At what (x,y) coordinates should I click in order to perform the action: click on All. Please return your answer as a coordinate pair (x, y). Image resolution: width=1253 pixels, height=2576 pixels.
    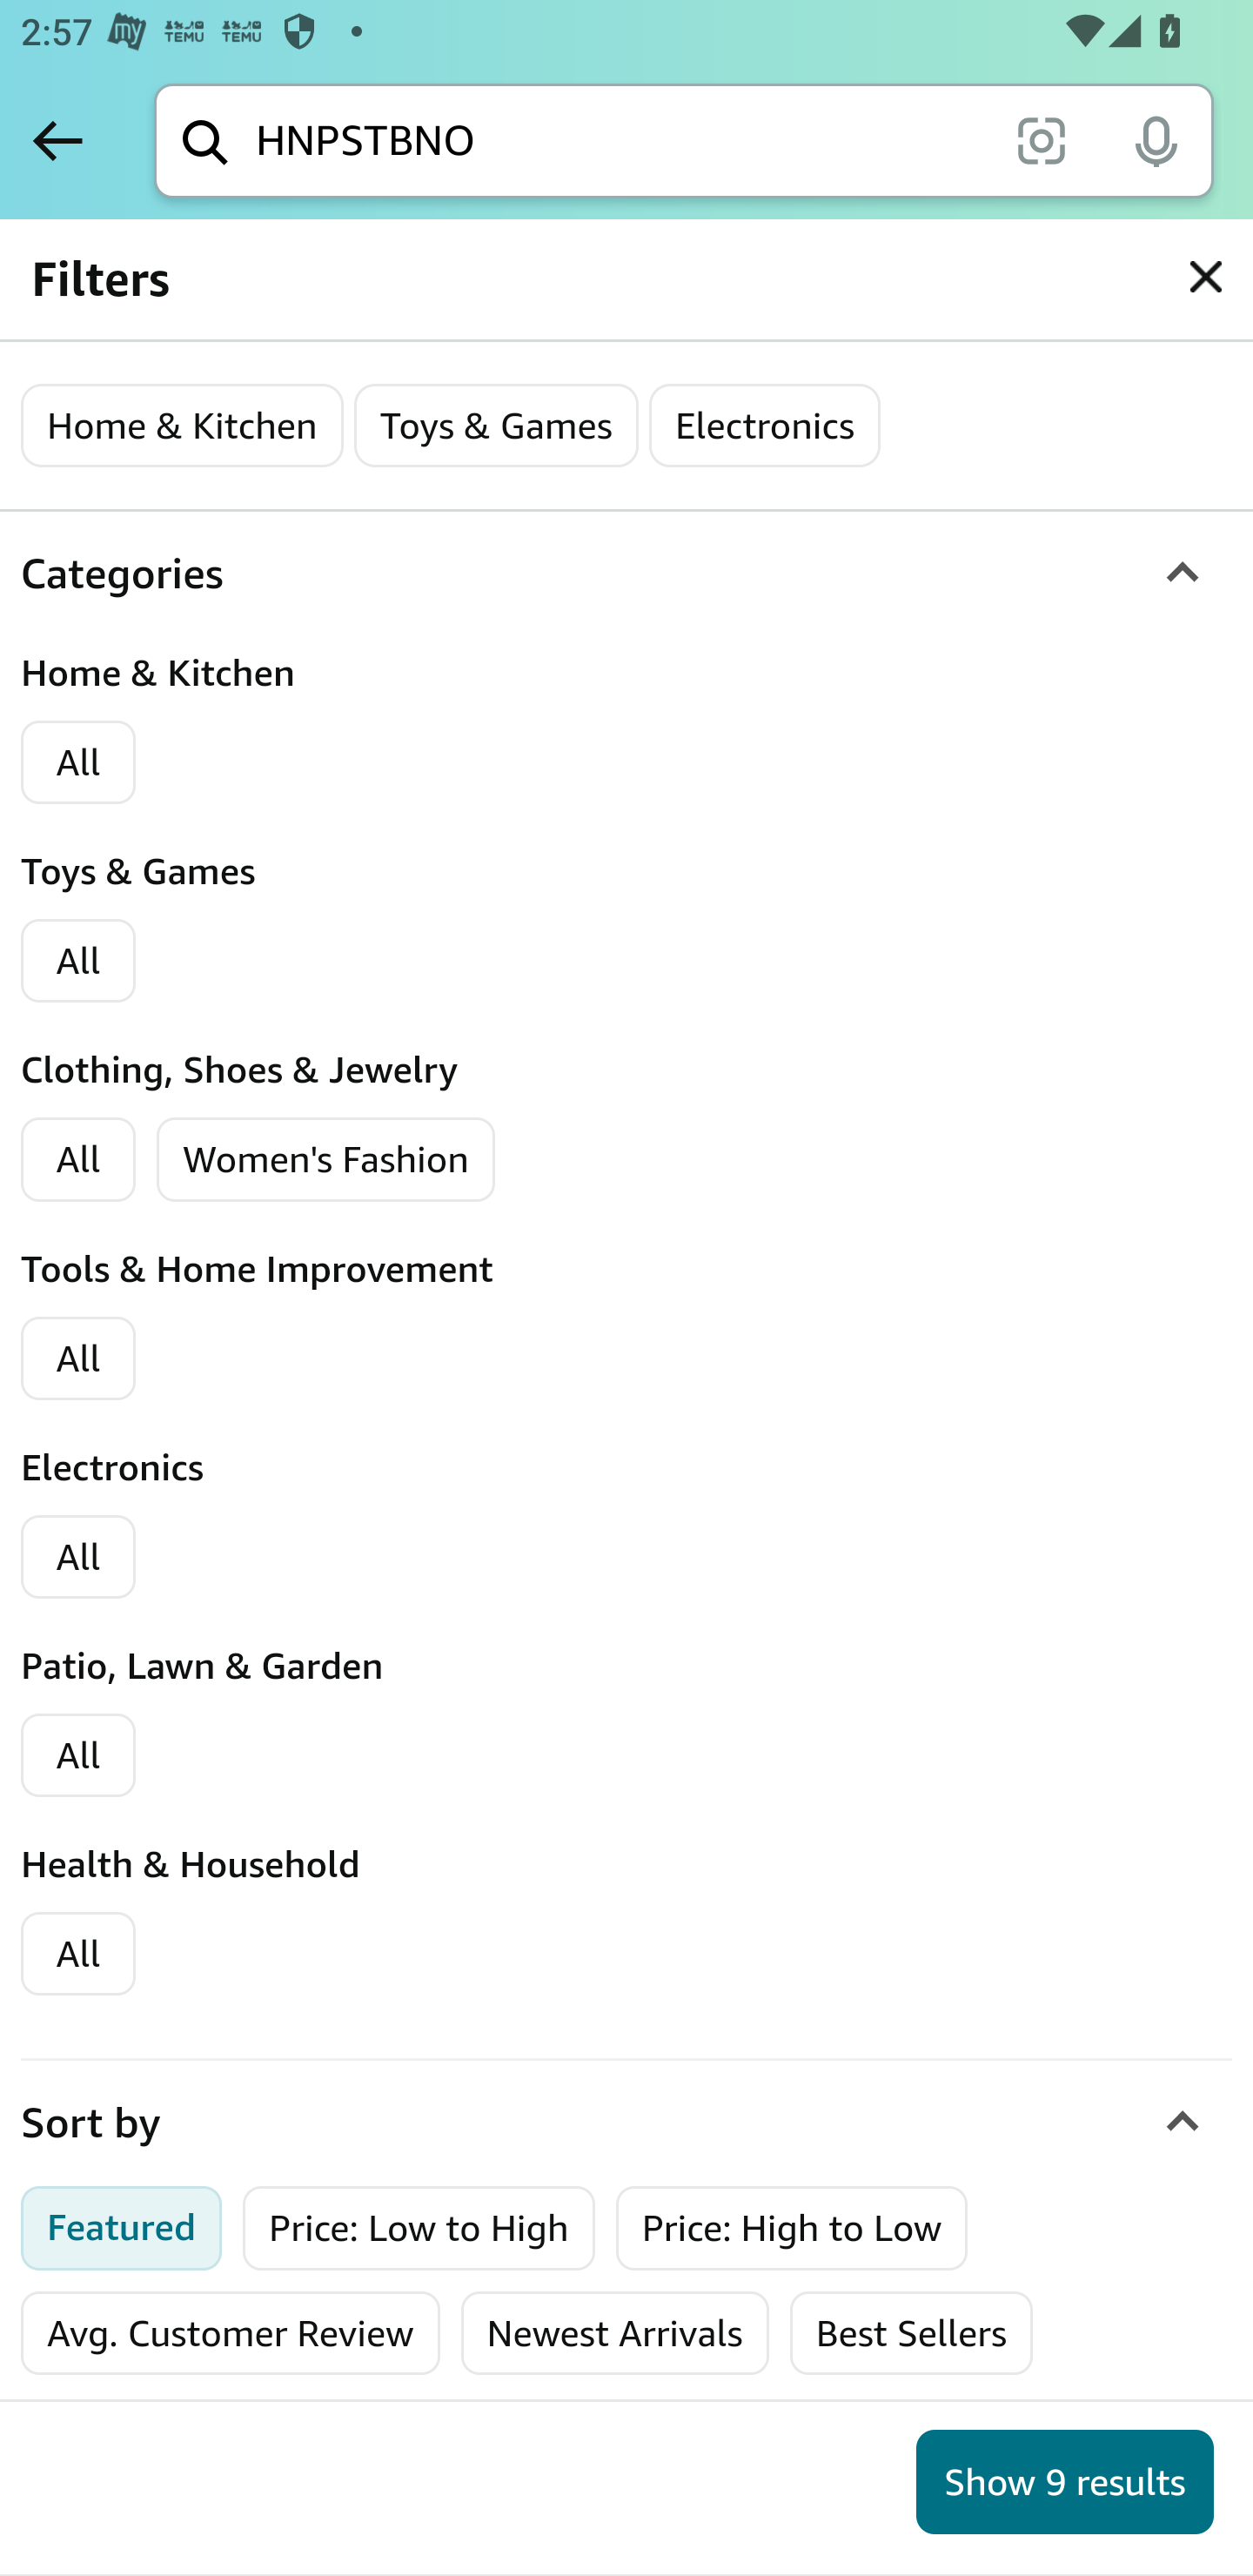
    Looking at the image, I should click on (78, 763).